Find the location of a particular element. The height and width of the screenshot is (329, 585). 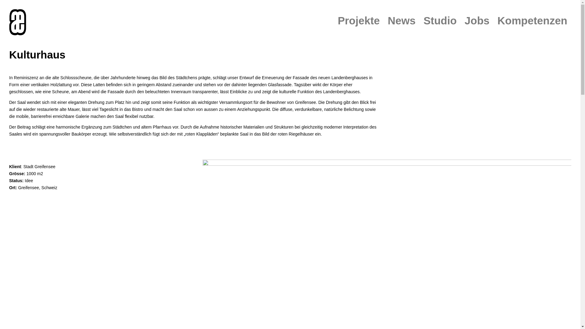

Jobs is located at coordinates (477, 21).